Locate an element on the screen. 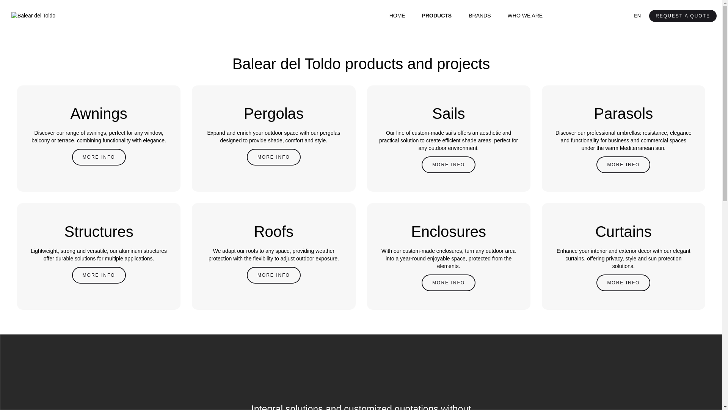 This screenshot has height=410, width=728. REQUEST A QUOTE is located at coordinates (682, 16).